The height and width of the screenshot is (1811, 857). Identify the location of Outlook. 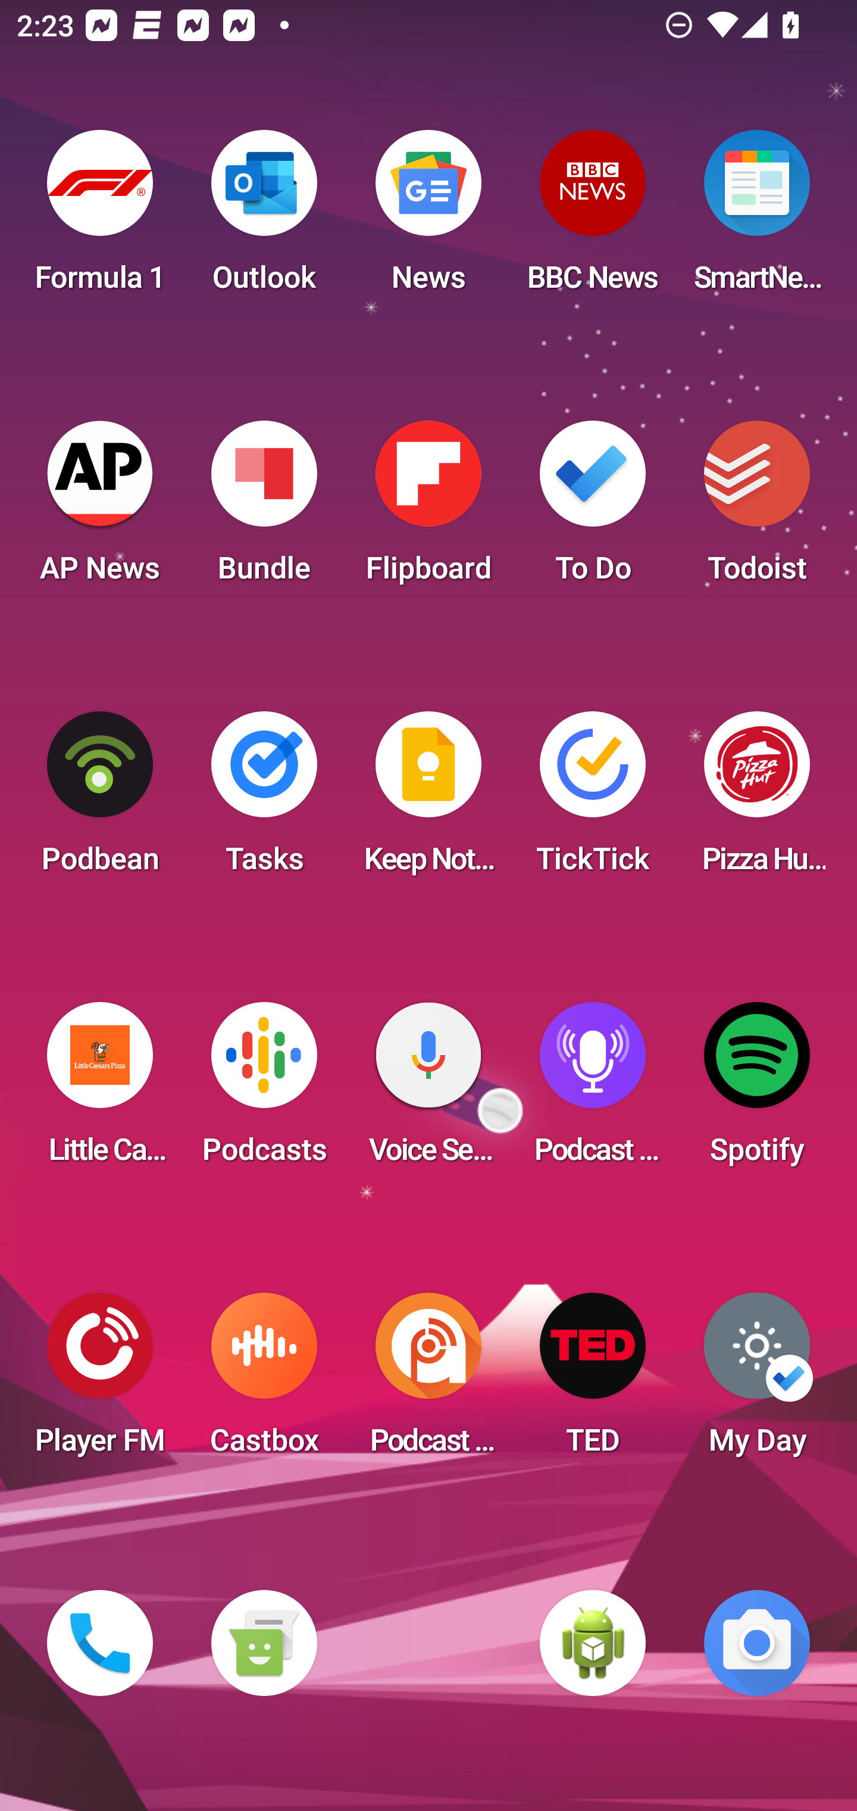
(264, 218).